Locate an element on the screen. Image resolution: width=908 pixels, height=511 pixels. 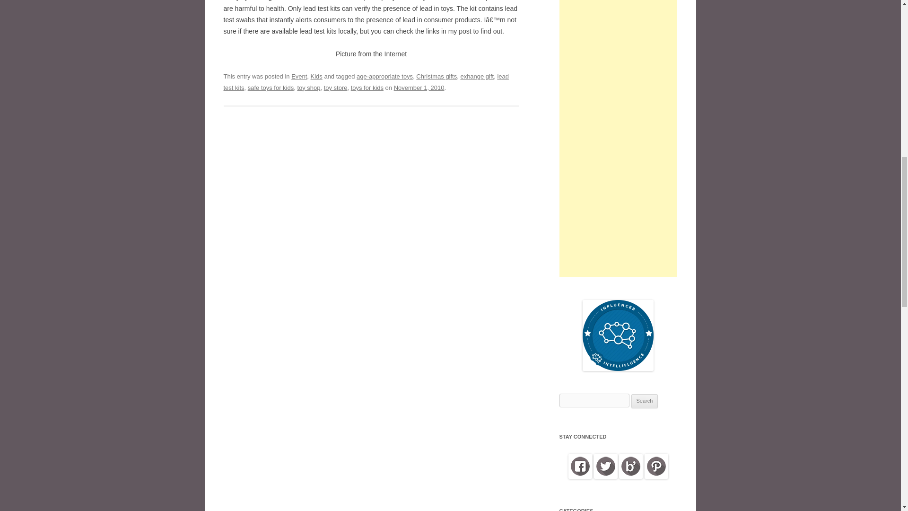
Kids is located at coordinates (316, 76).